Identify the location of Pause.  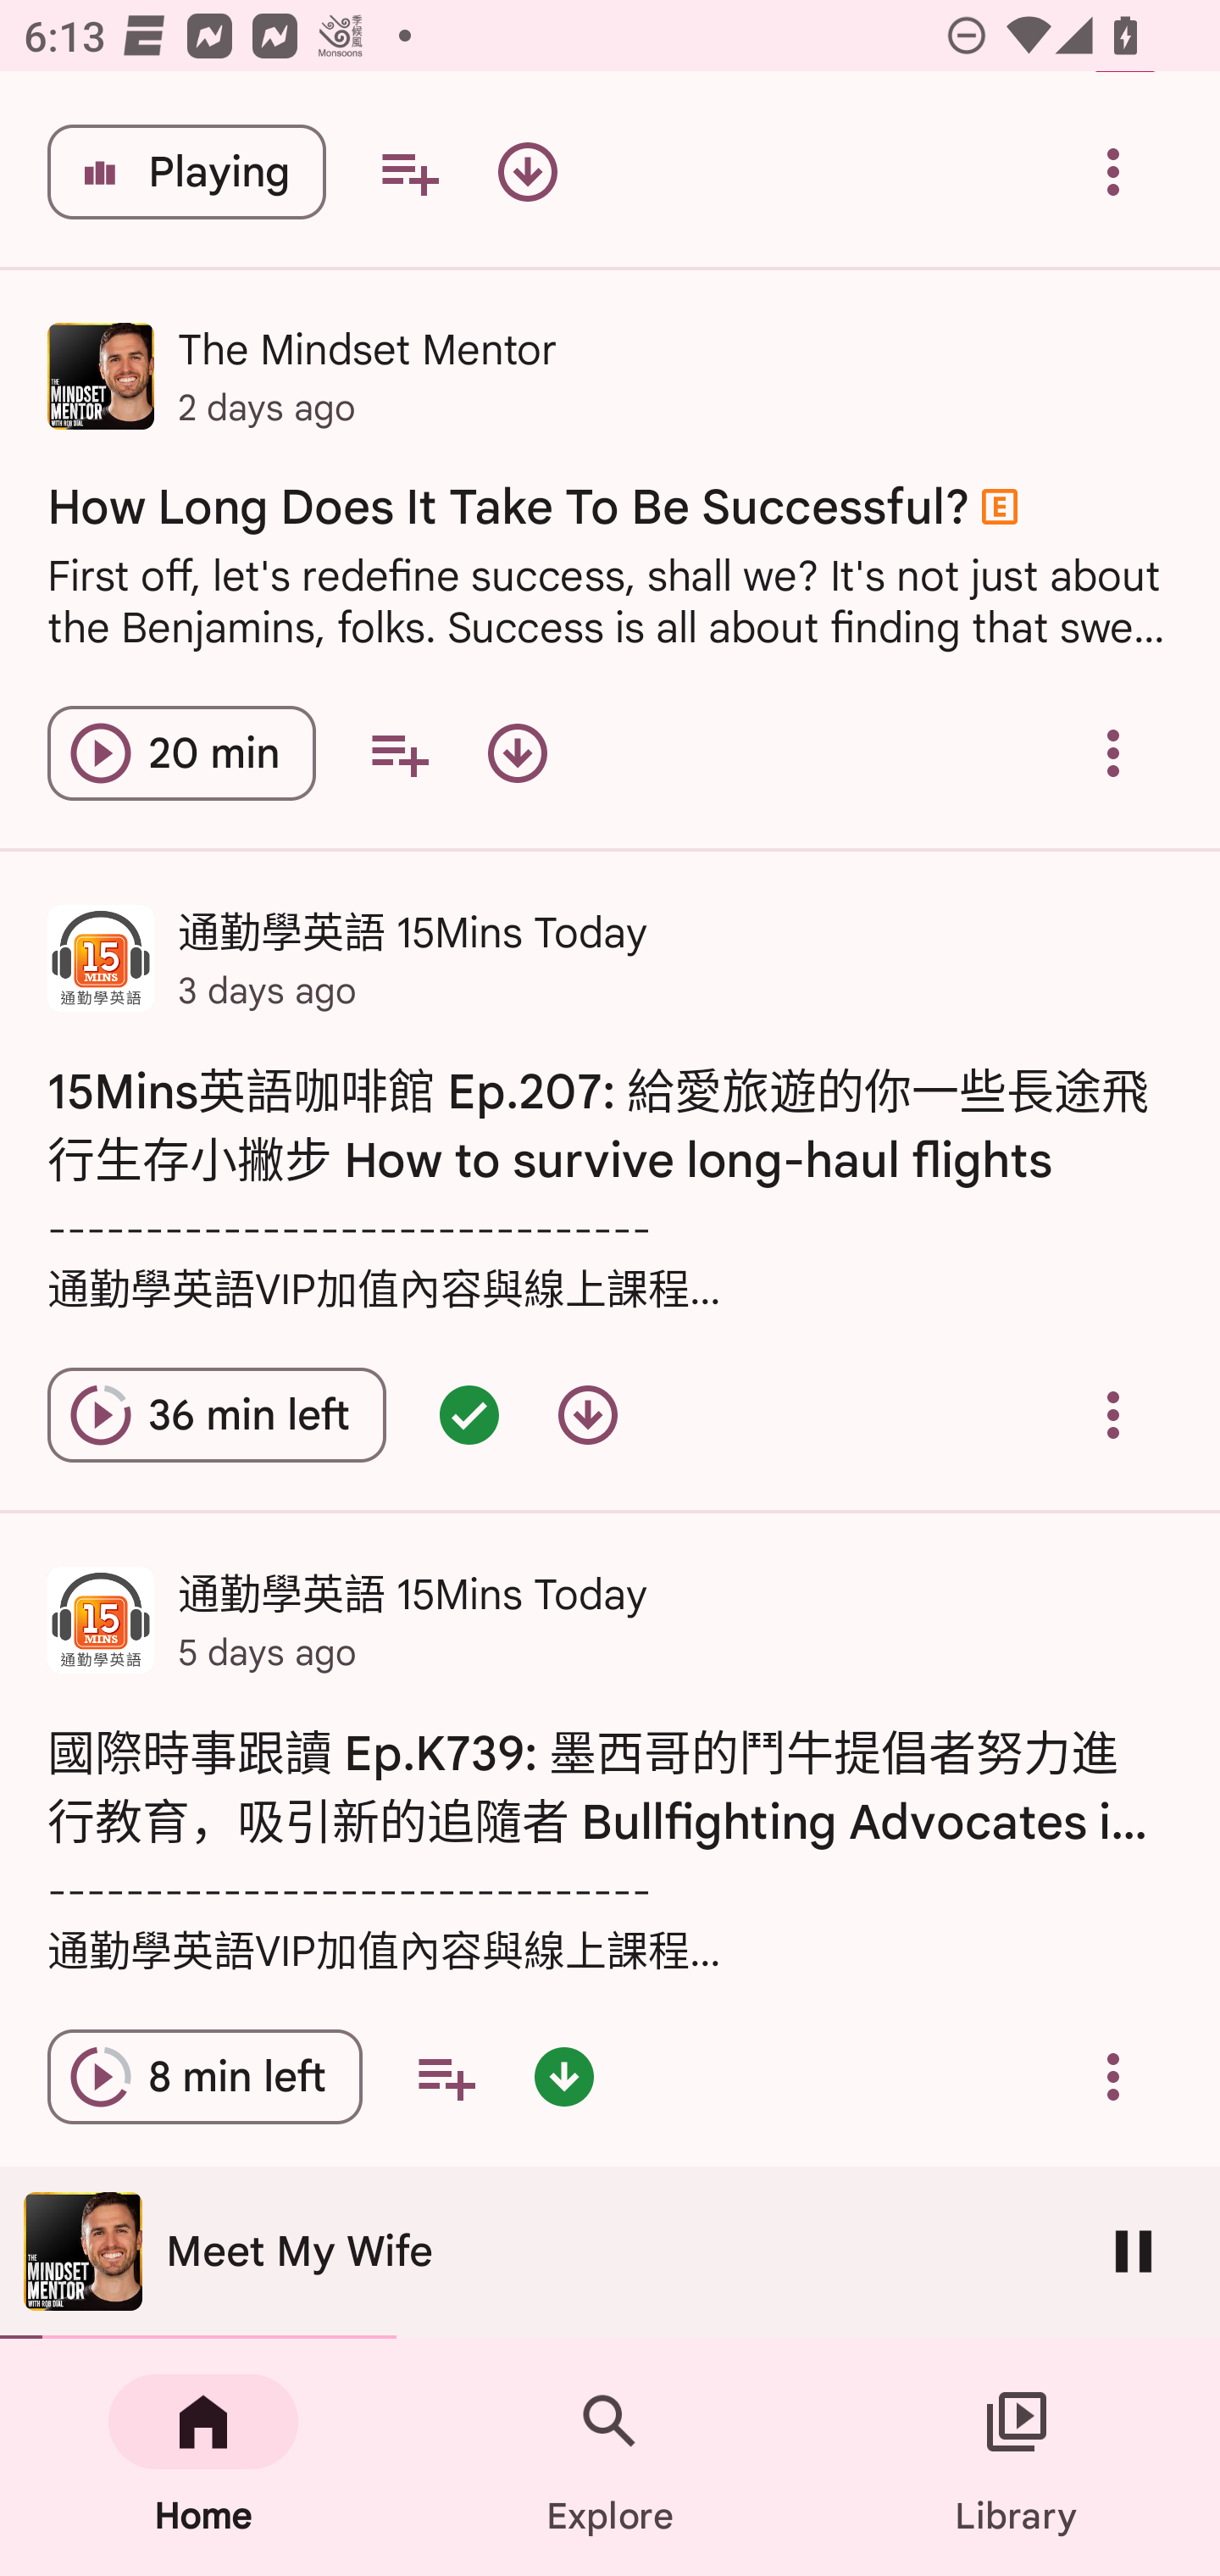
(1134, 2251).